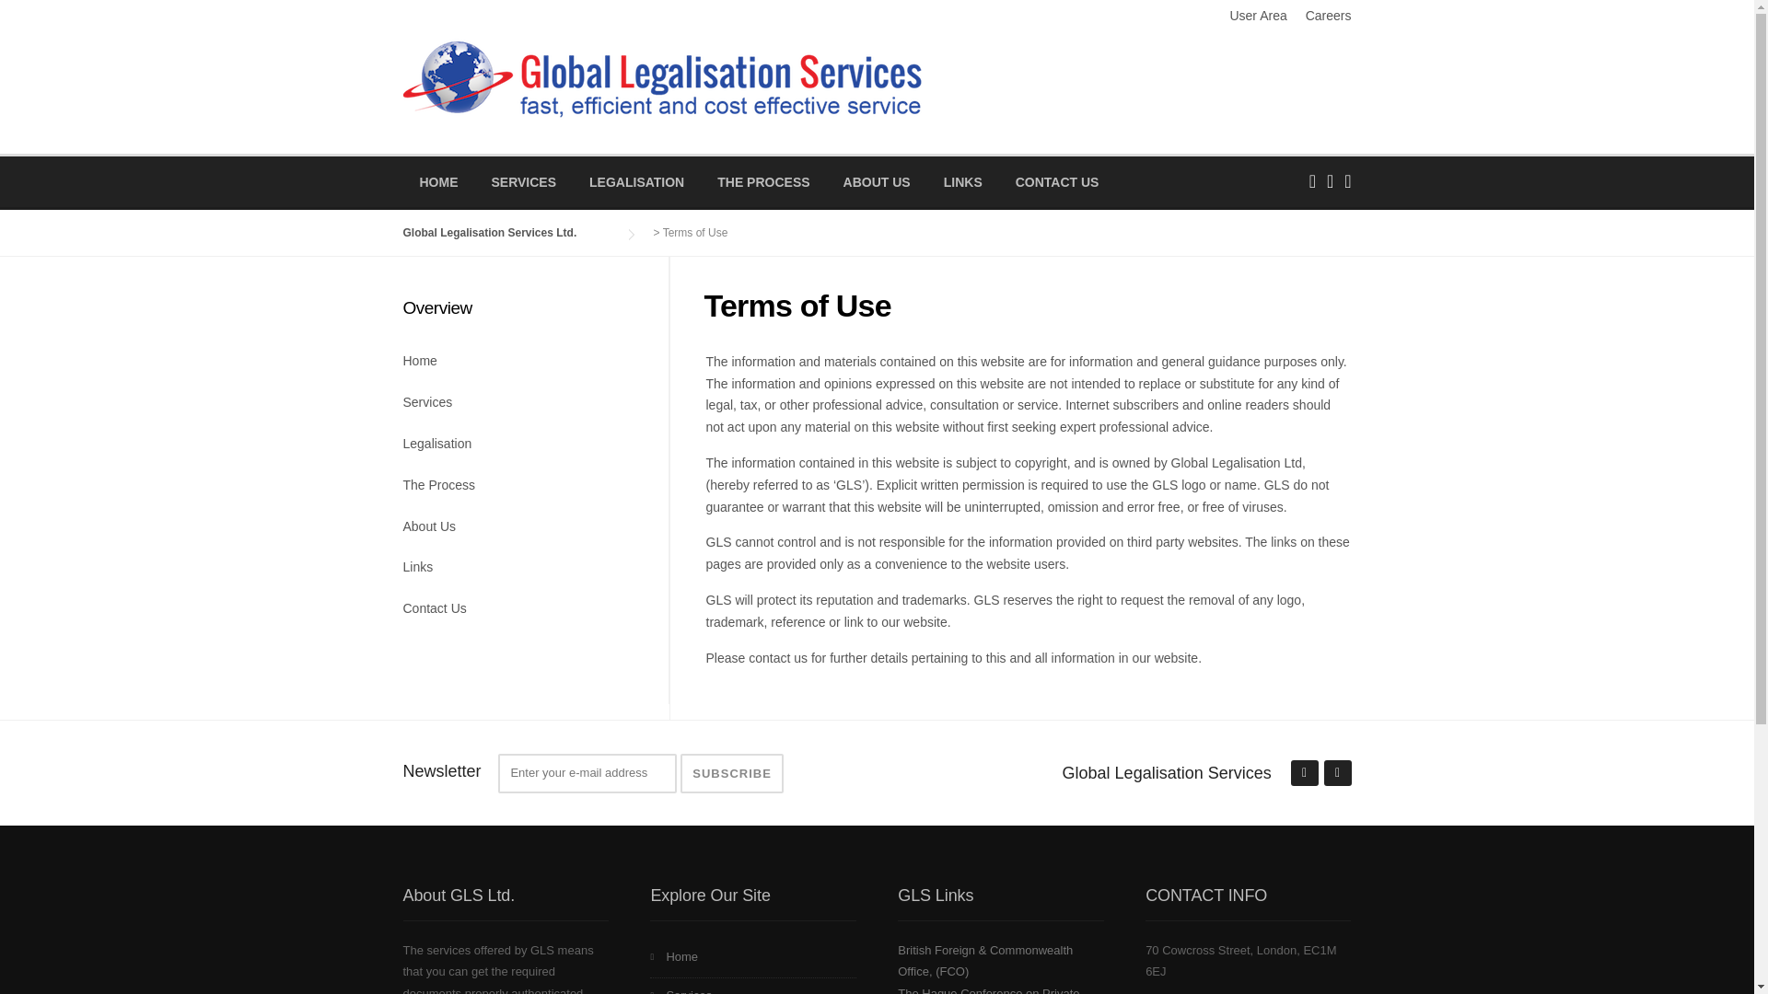  Describe the element at coordinates (518, 609) in the screenshot. I see `Contact Us` at that location.